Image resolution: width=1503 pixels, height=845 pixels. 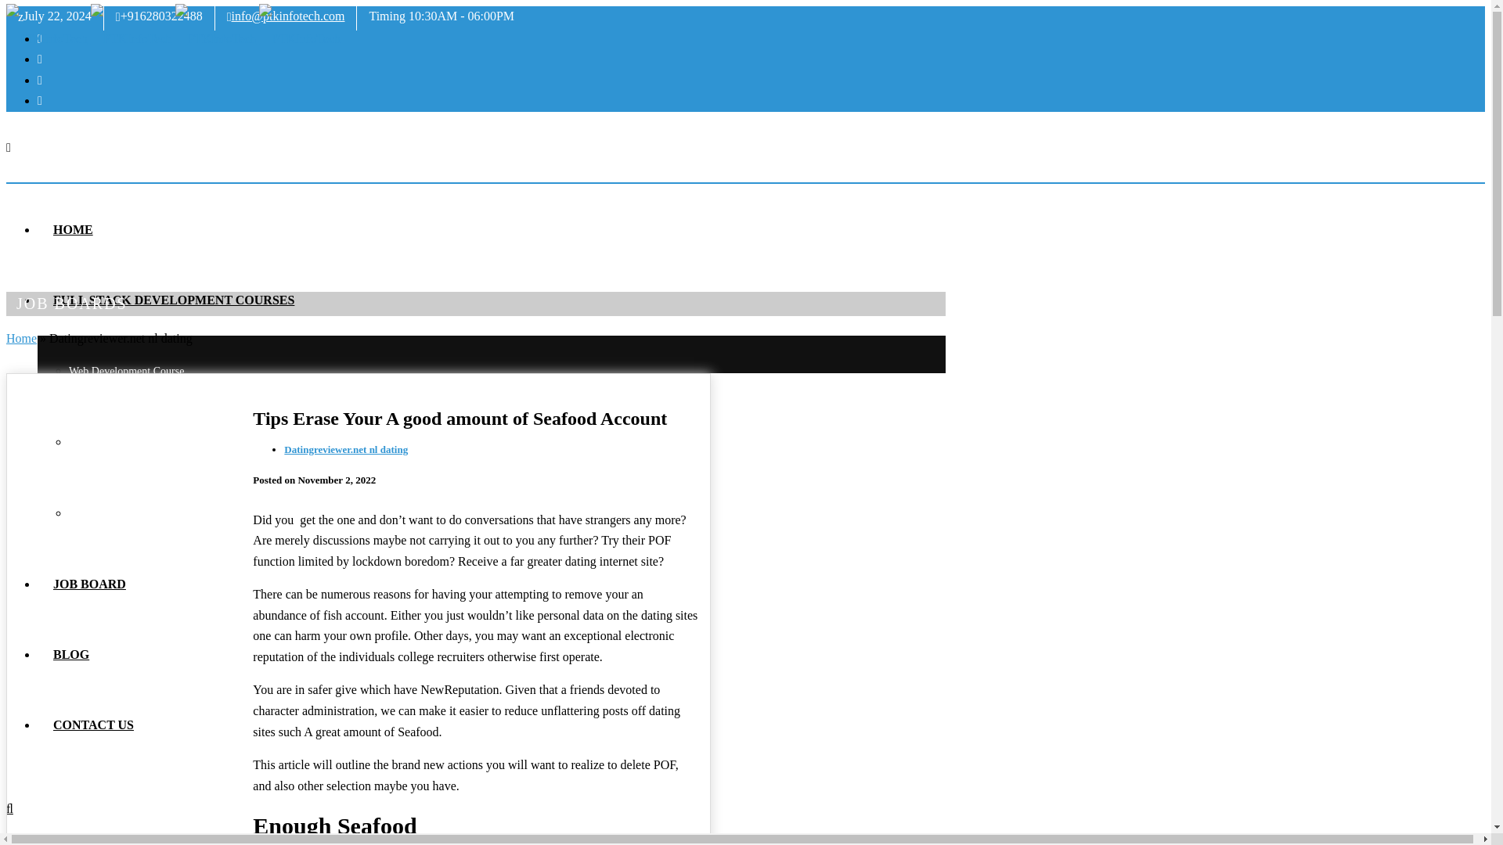 I want to click on facebook, so click(x=39, y=100).